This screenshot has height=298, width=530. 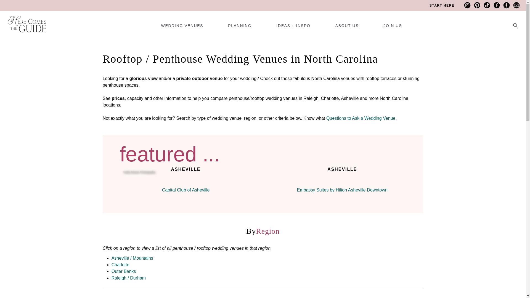 What do you see at coordinates (393, 28) in the screenshot?
I see `JOIN US` at bounding box center [393, 28].